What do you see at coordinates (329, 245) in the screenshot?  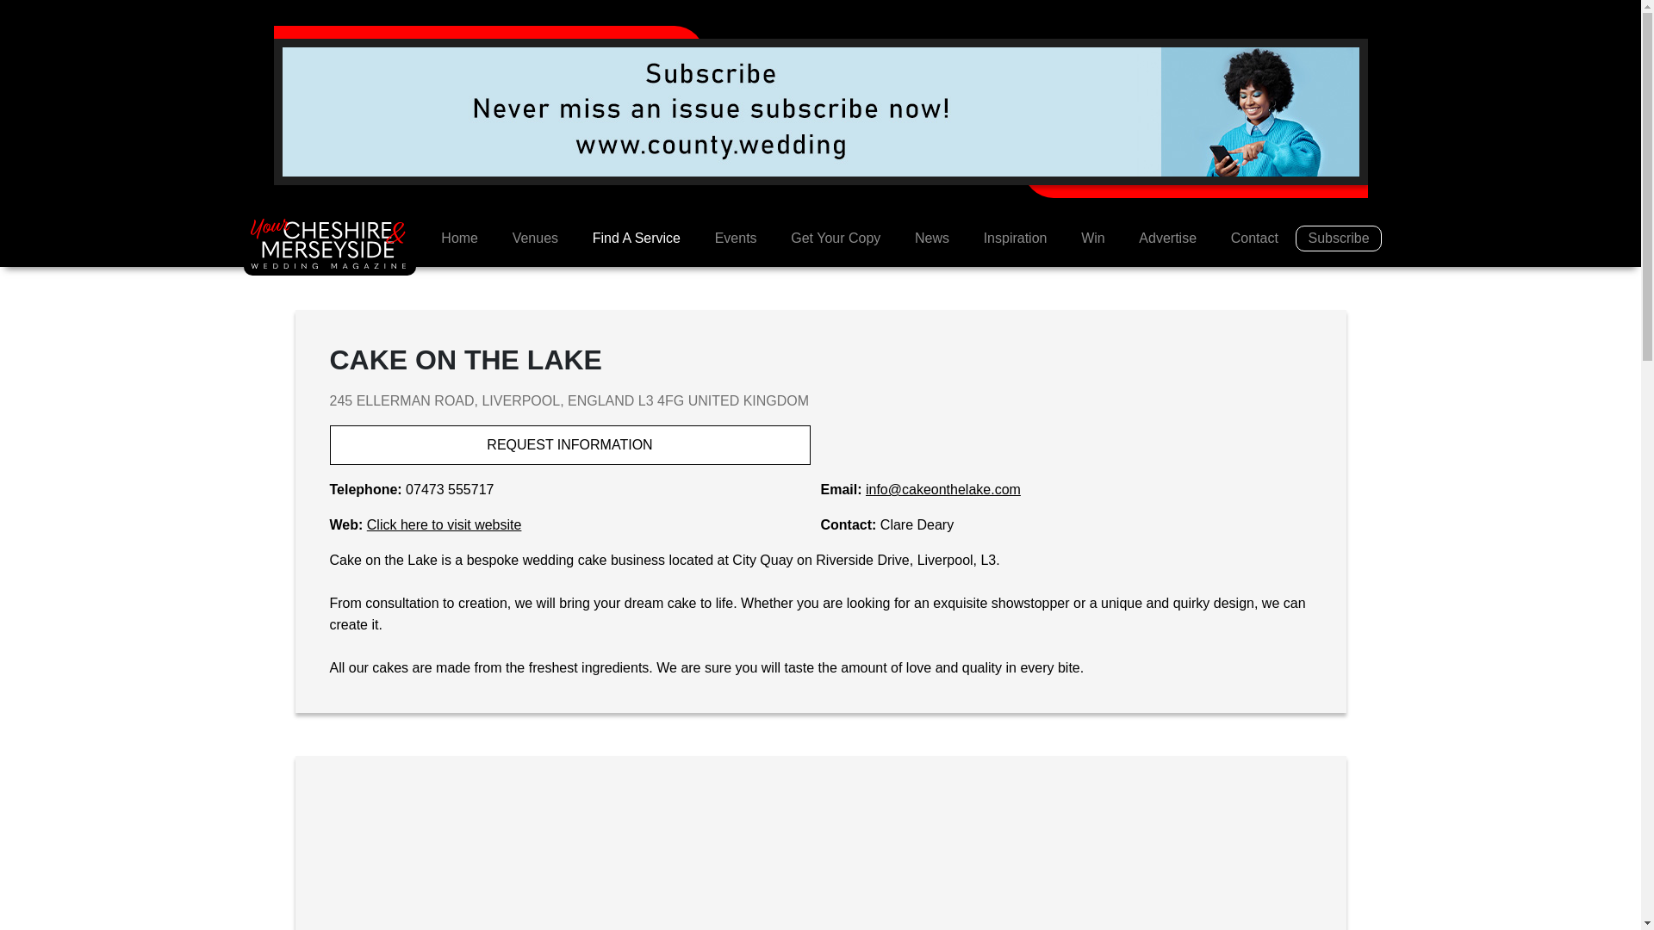 I see `Your Cheshire and Merseyside Wedding` at bounding box center [329, 245].